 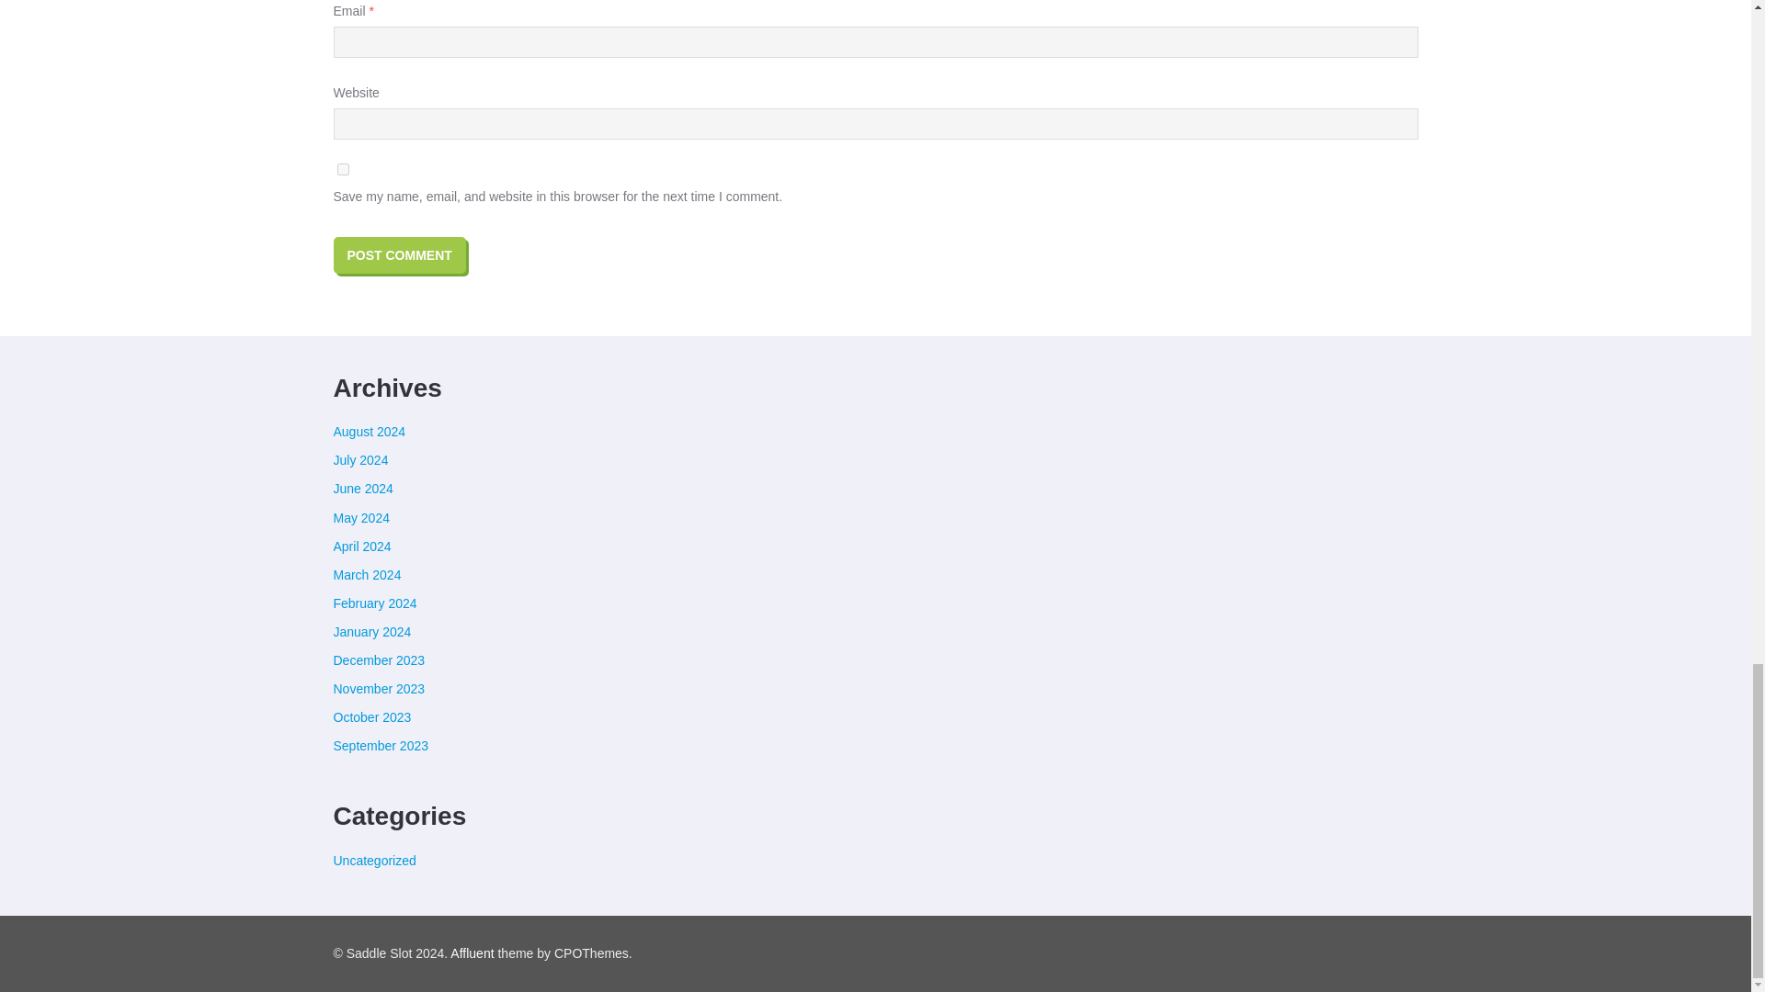 What do you see at coordinates (472, 953) in the screenshot?
I see `Affluent` at bounding box center [472, 953].